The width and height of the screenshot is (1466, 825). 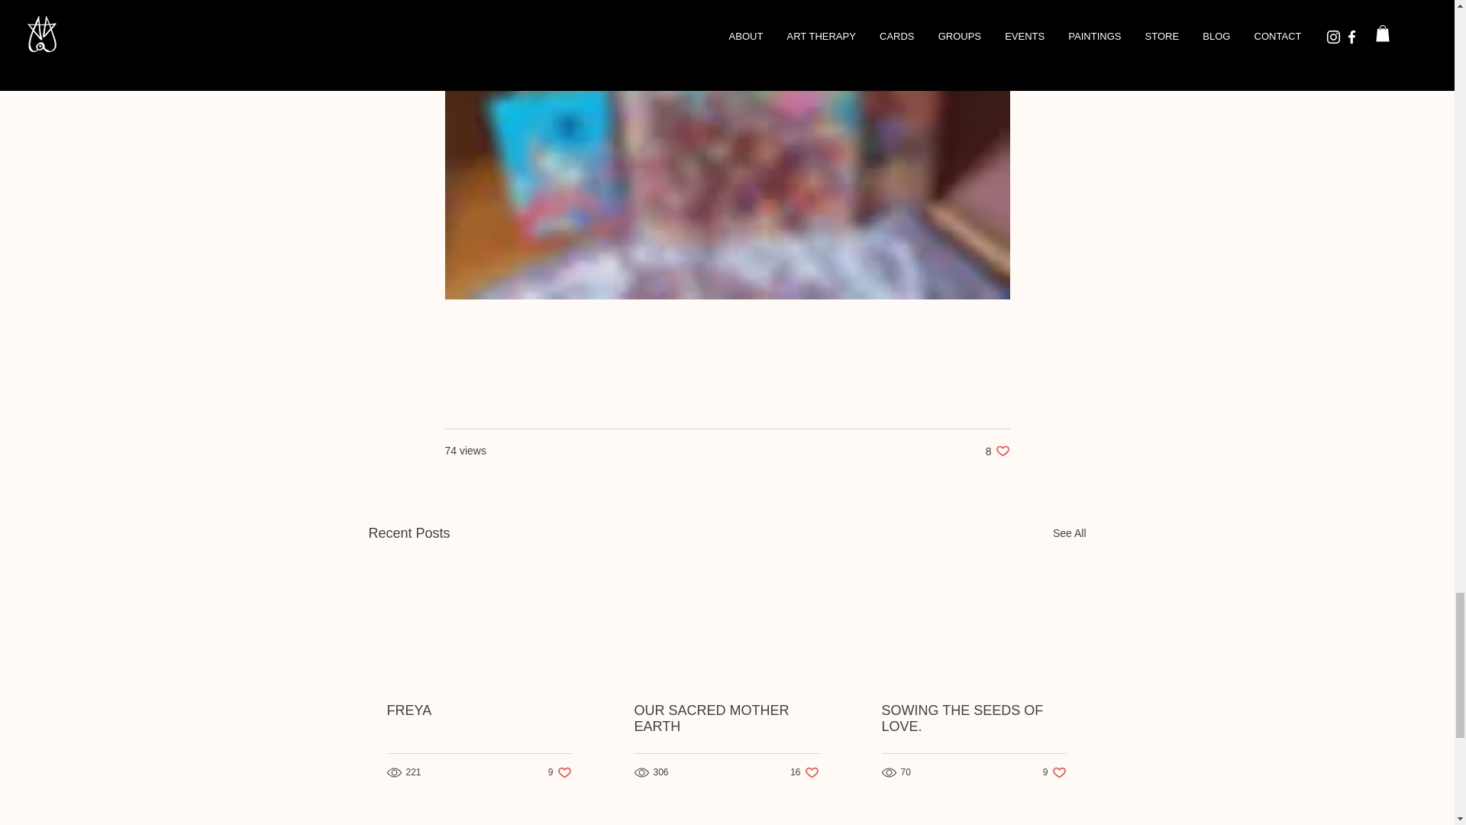 I want to click on FREYA, so click(x=560, y=772).